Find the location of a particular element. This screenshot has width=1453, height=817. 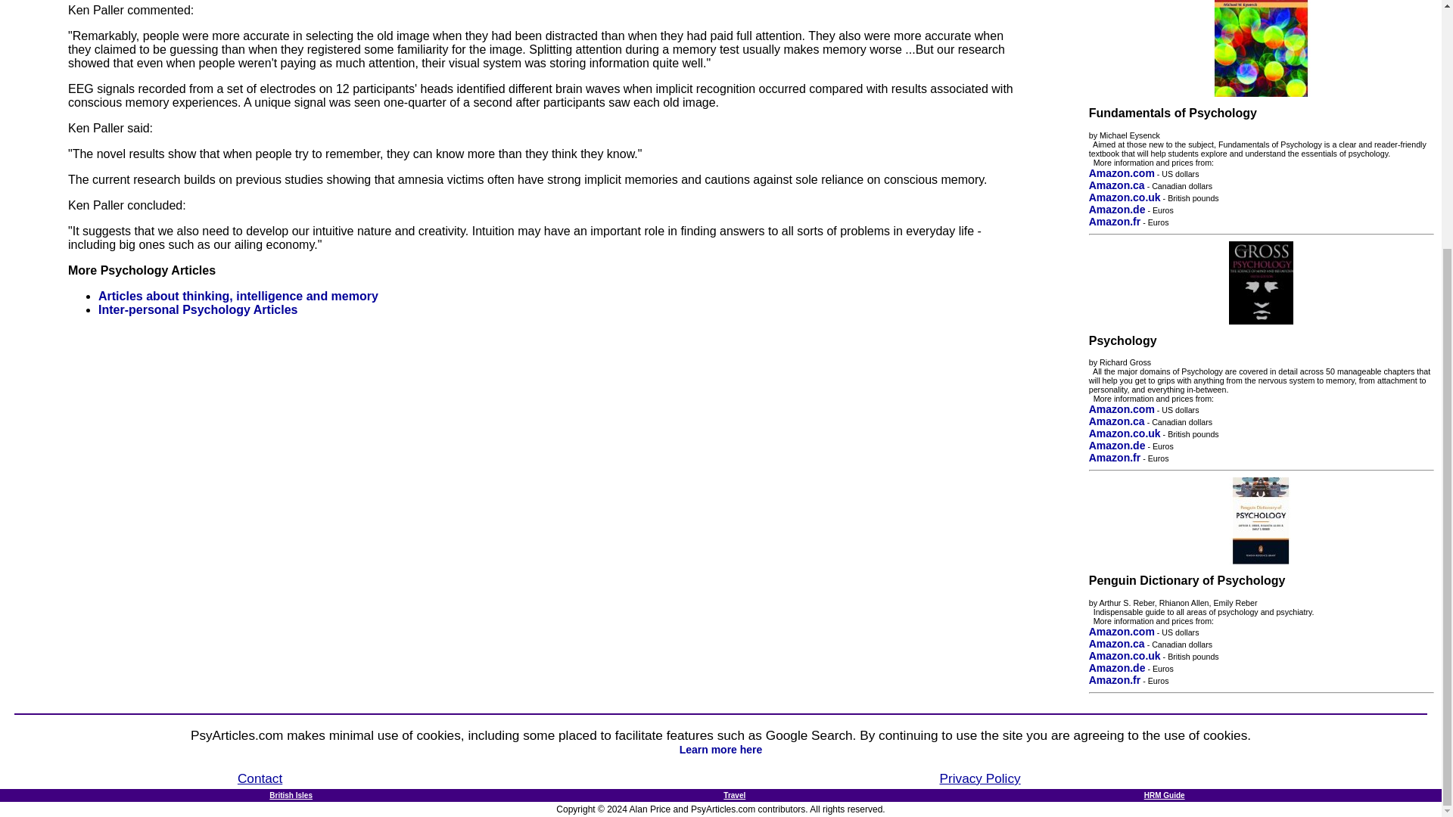

Amazon.com is located at coordinates (1122, 172).